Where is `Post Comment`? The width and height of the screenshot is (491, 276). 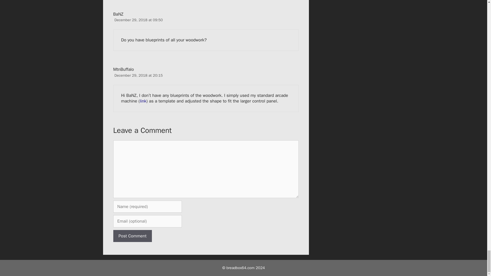 Post Comment is located at coordinates (132, 236).